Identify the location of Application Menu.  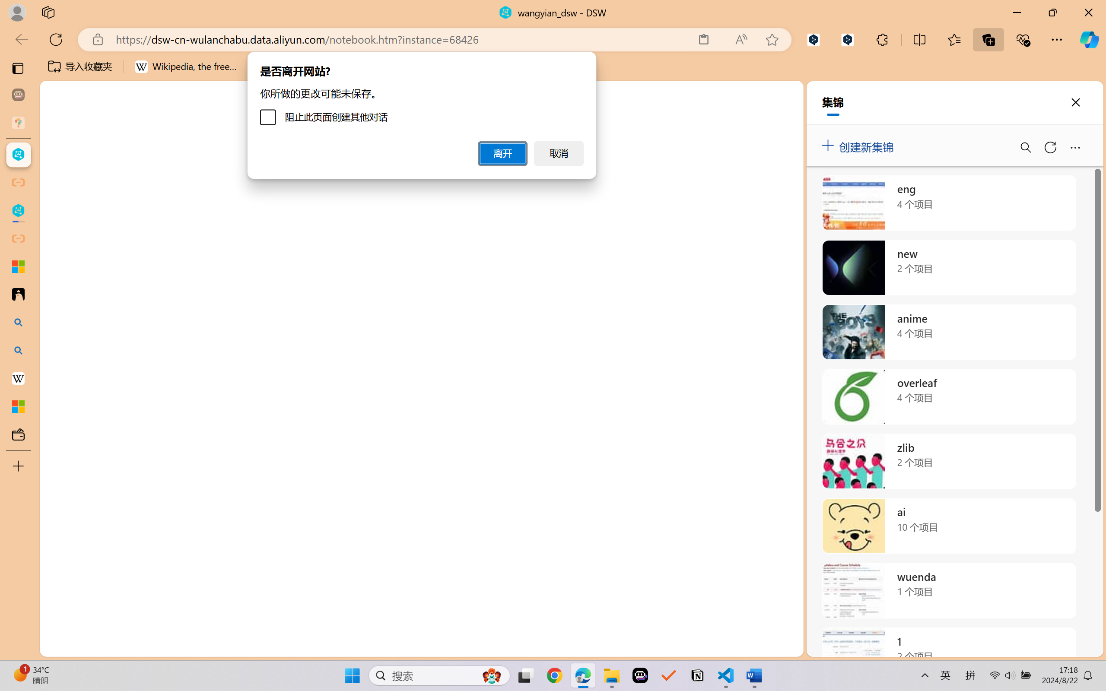
(59, 155).